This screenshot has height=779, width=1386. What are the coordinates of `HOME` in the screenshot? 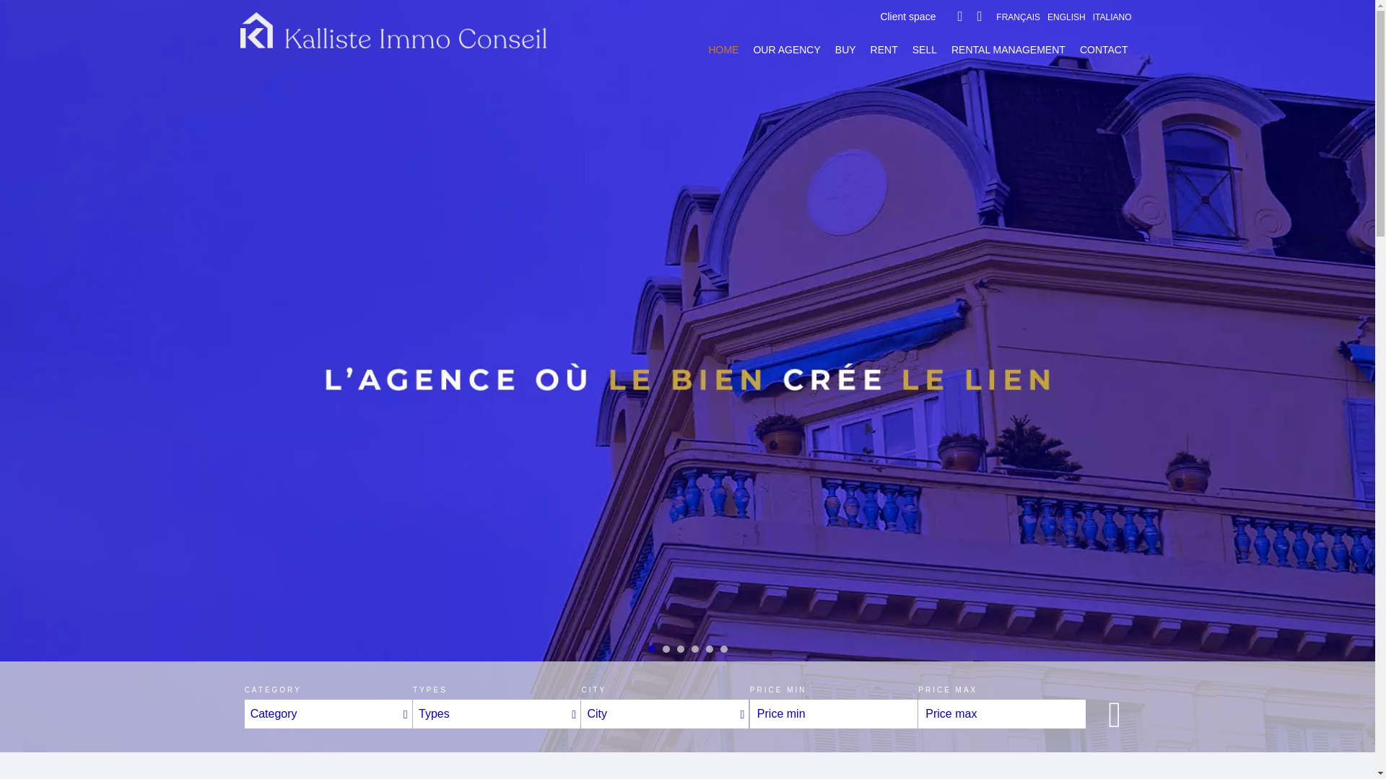 It's located at (723, 49).